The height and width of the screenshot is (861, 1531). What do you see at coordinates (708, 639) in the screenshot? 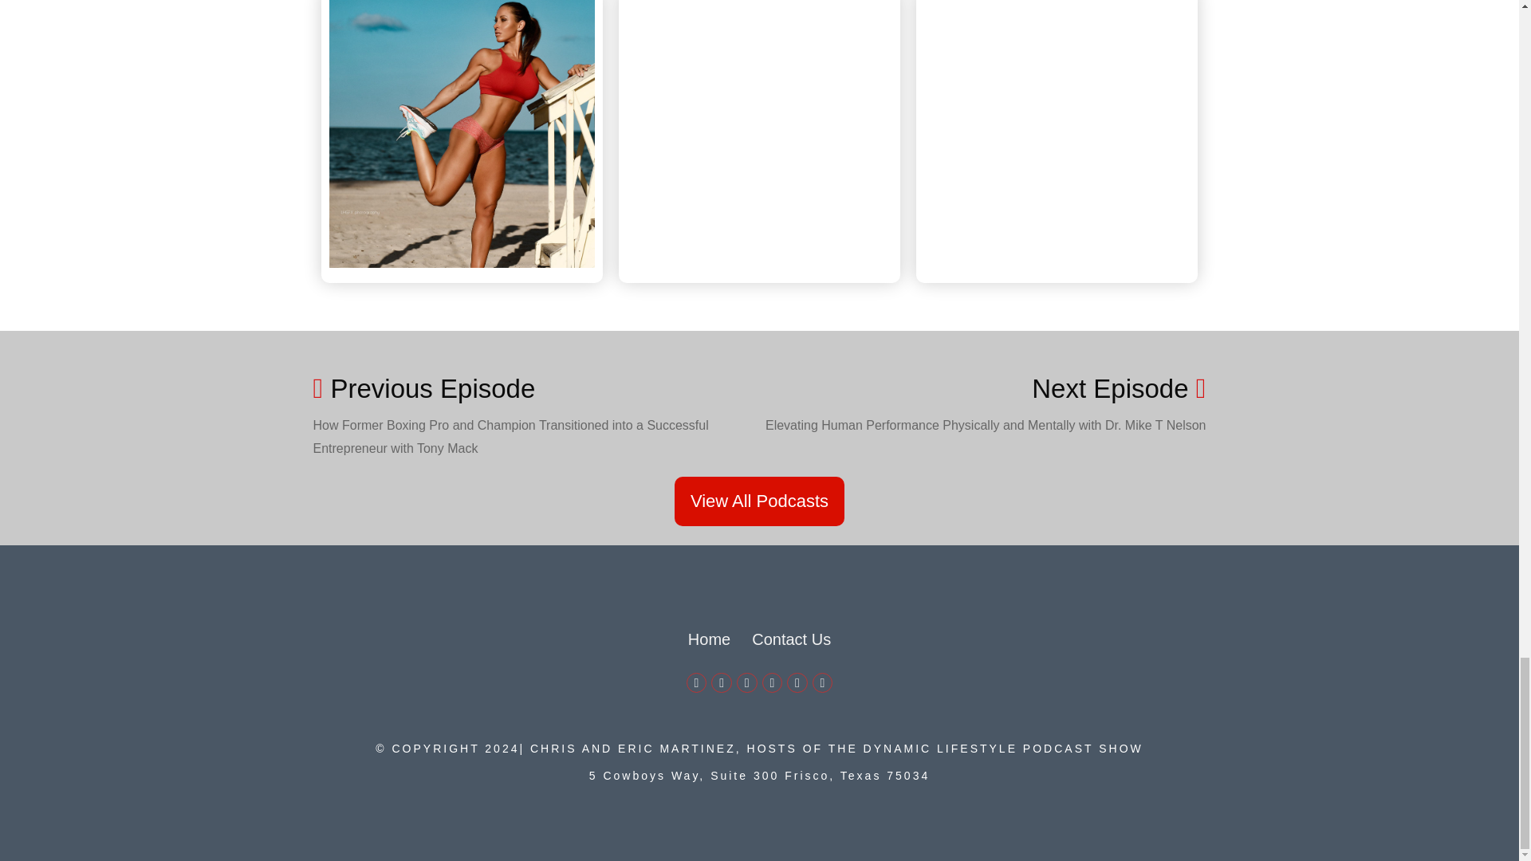
I see `Home` at bounding box center [708, 639].